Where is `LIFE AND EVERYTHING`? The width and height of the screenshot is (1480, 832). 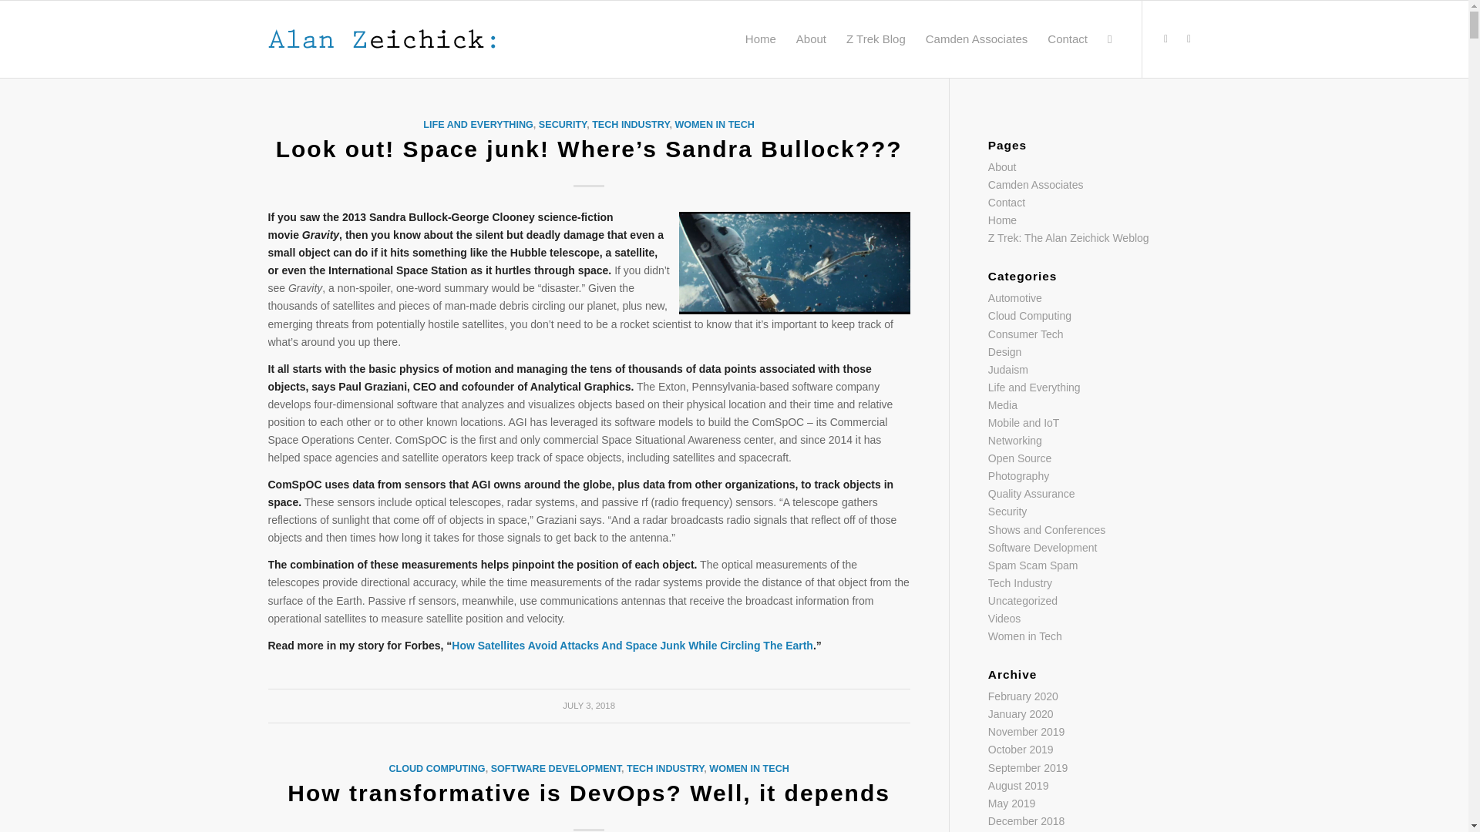 LIFE AND EVERYTHING is located at coordinates (478, 125).